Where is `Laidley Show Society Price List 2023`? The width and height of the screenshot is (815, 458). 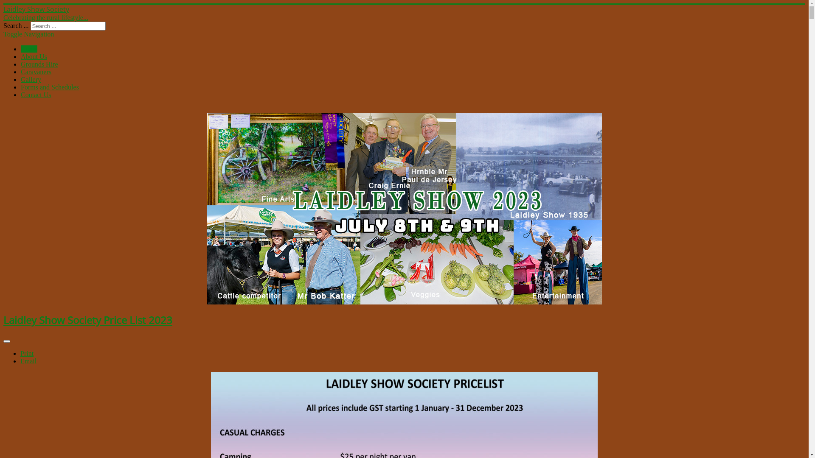 Laidley Show Society Price List 2023 is located at coordinates (88, 320).